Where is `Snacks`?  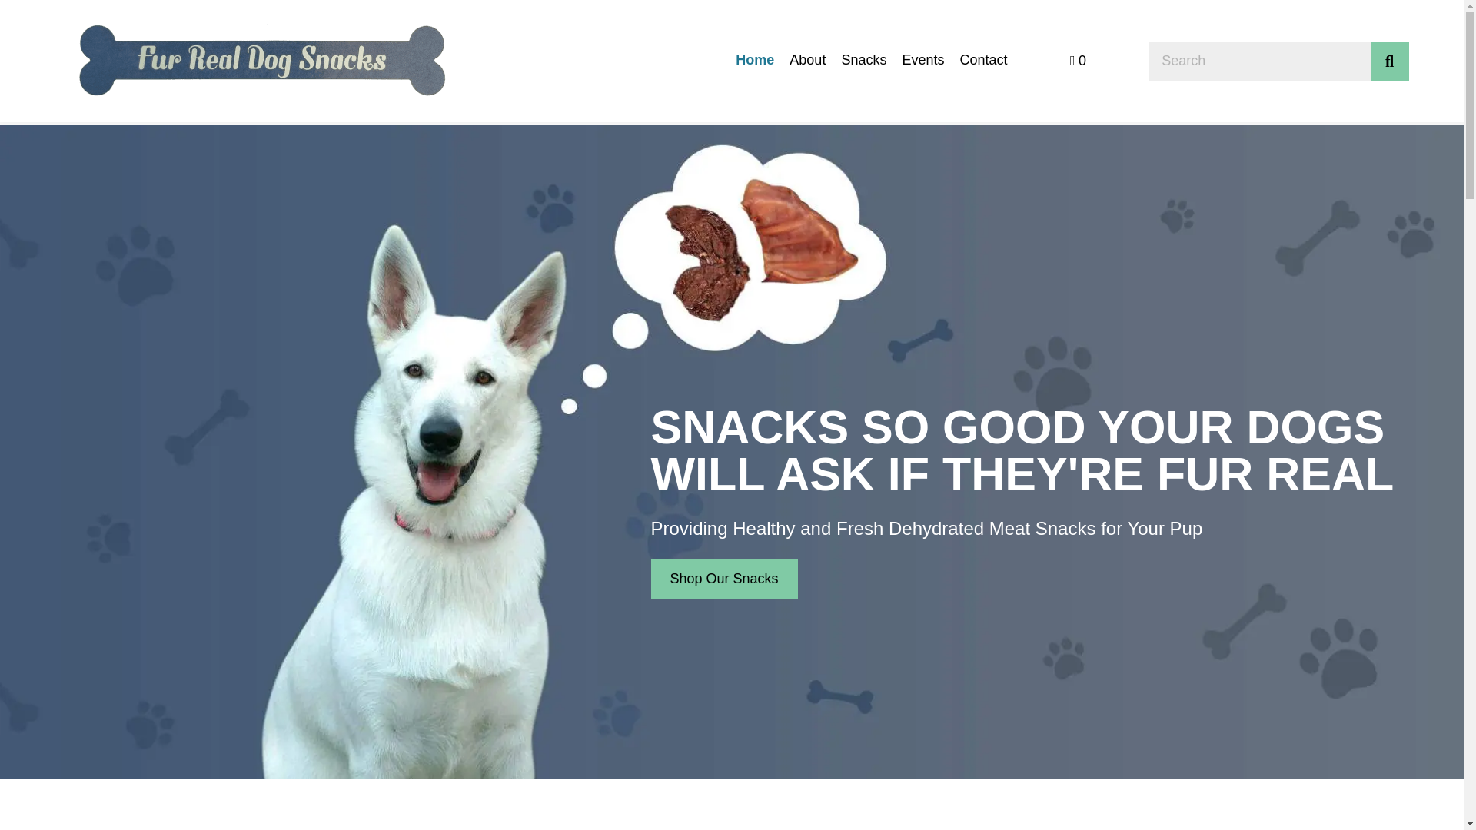 Snacks is located at coordinates (864, 61).